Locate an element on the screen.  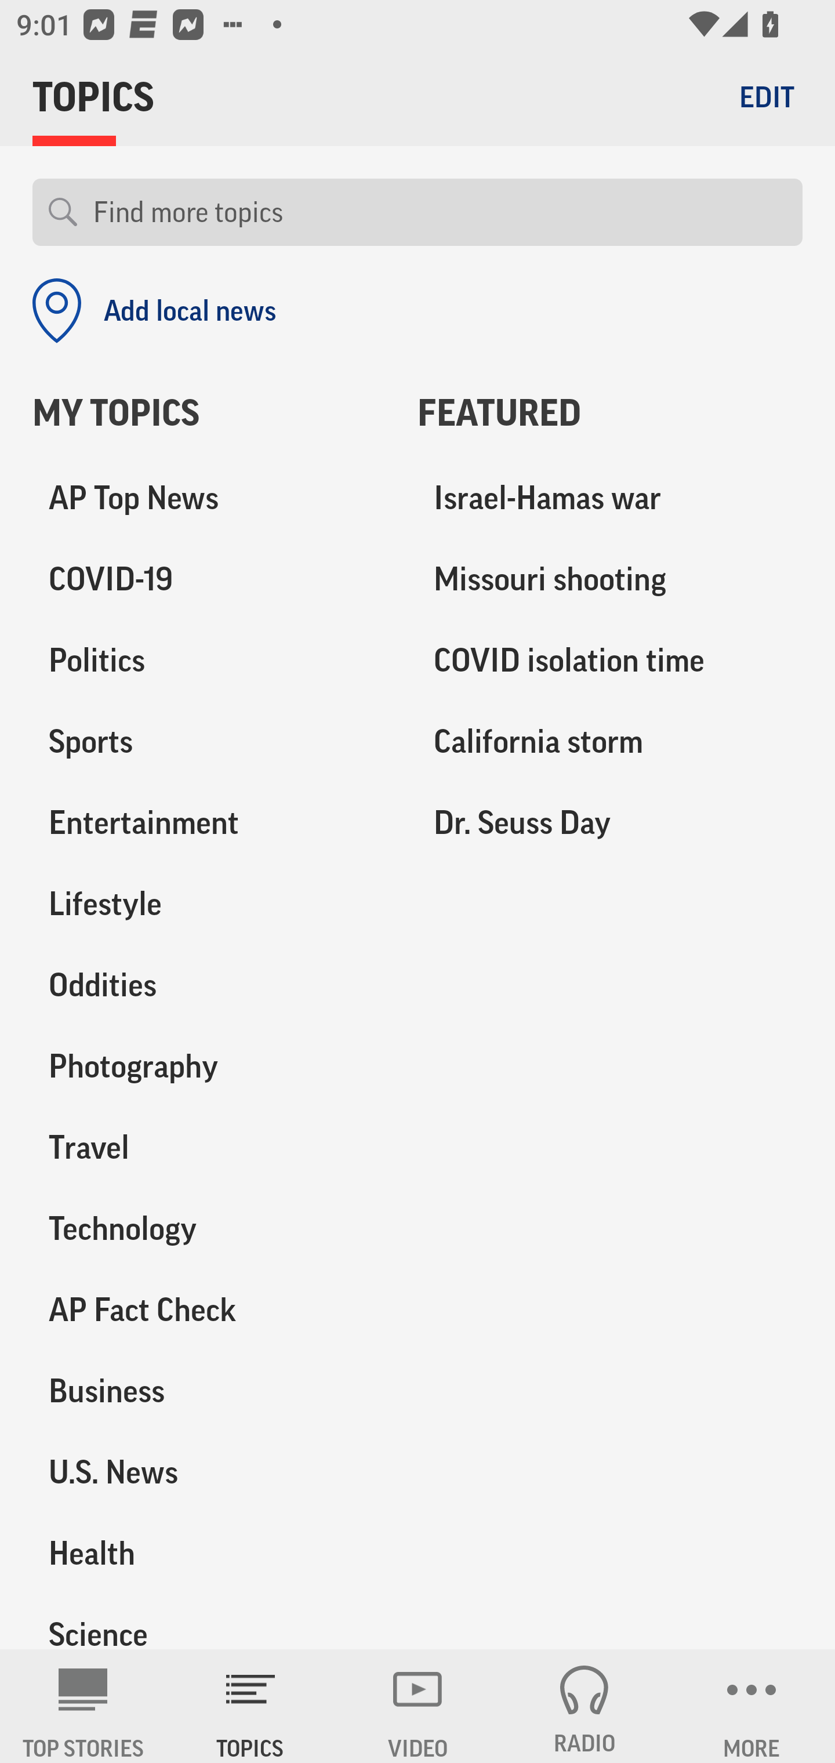
MORE is located at coordinates (752, 1706).